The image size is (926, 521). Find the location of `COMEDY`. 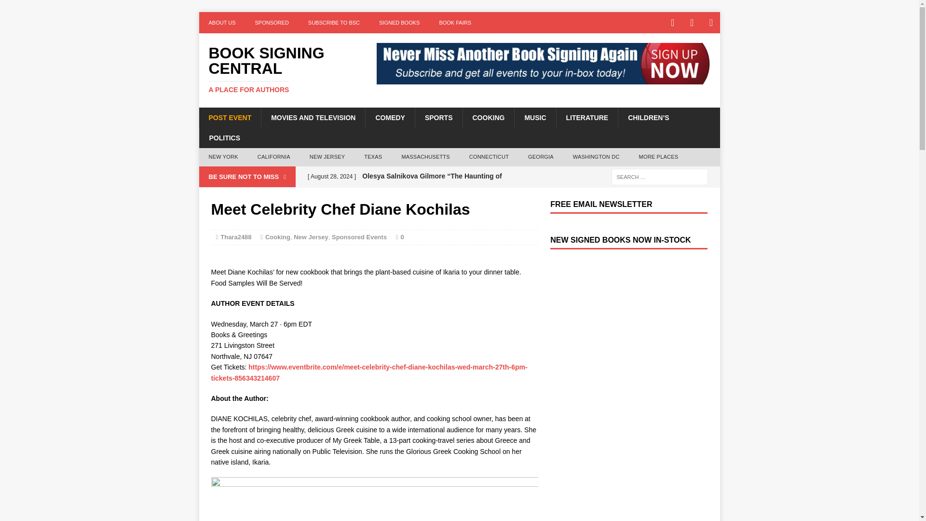

COMEDY is located at coordinates (389, 117).